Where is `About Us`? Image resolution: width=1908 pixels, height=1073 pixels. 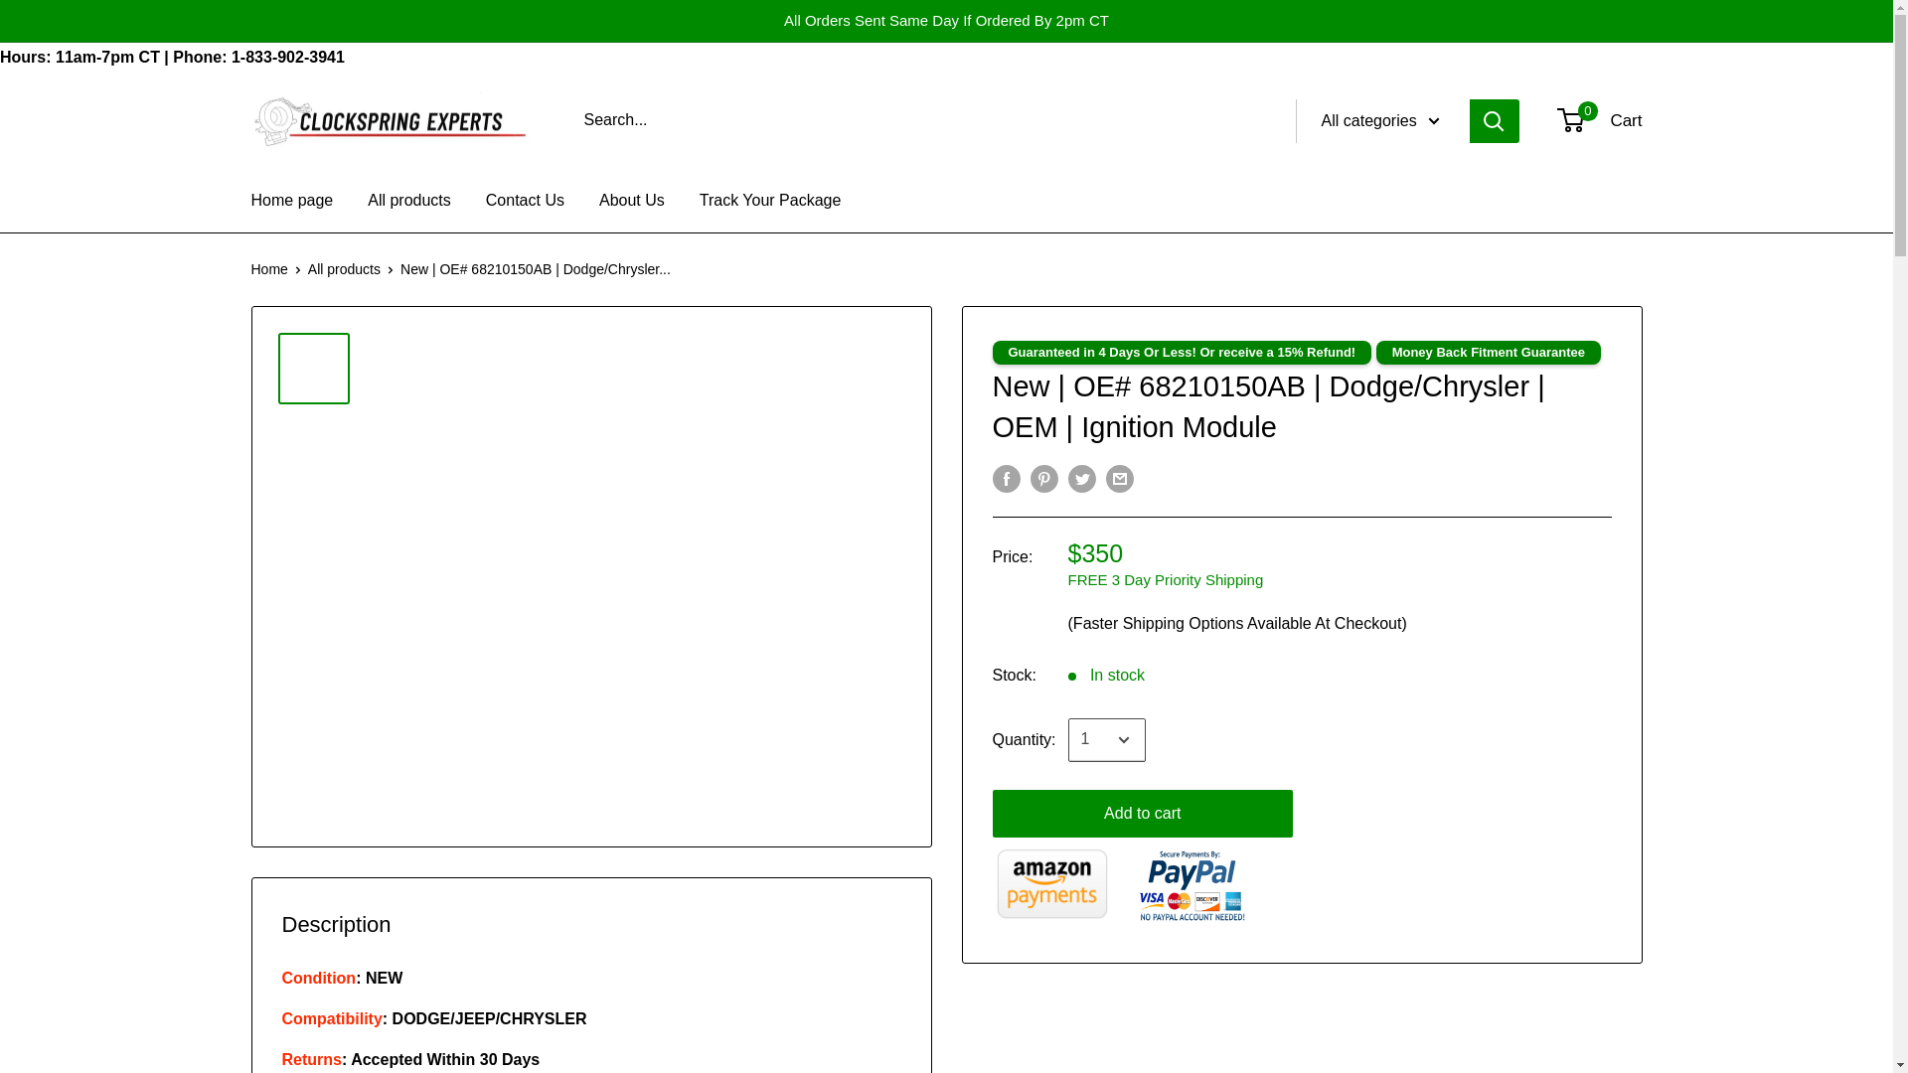 About Us is located at coordinates (631, 201).